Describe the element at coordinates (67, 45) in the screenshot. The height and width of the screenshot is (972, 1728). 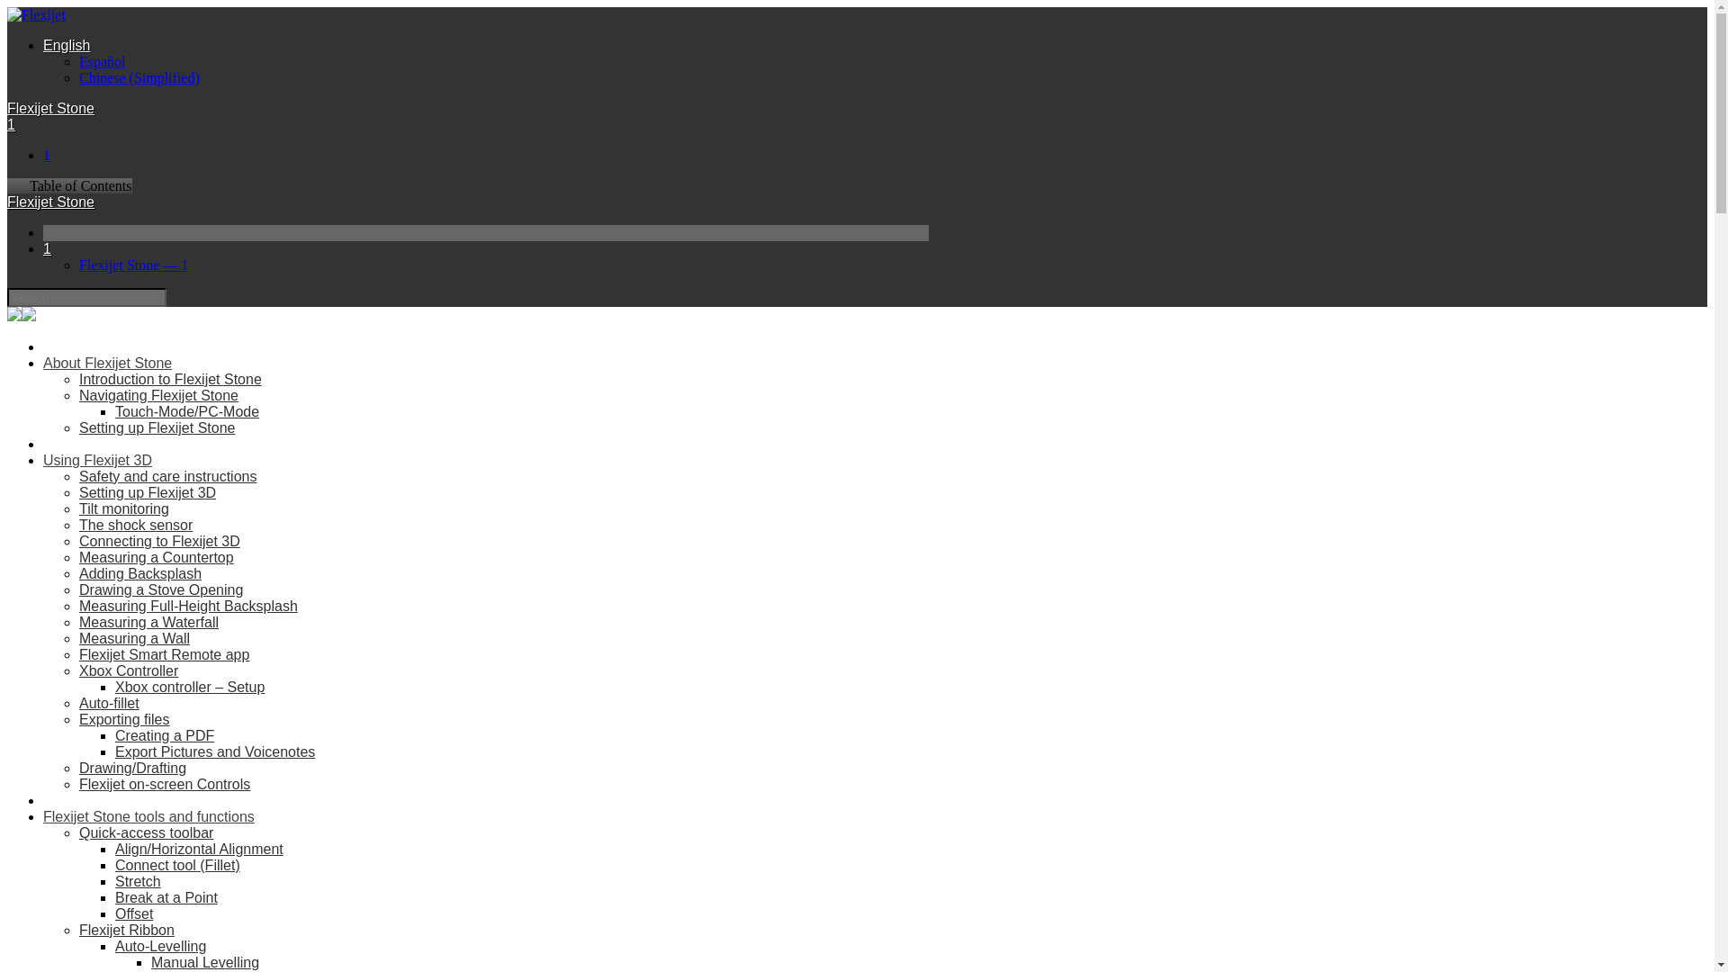
I see `English` at that location.